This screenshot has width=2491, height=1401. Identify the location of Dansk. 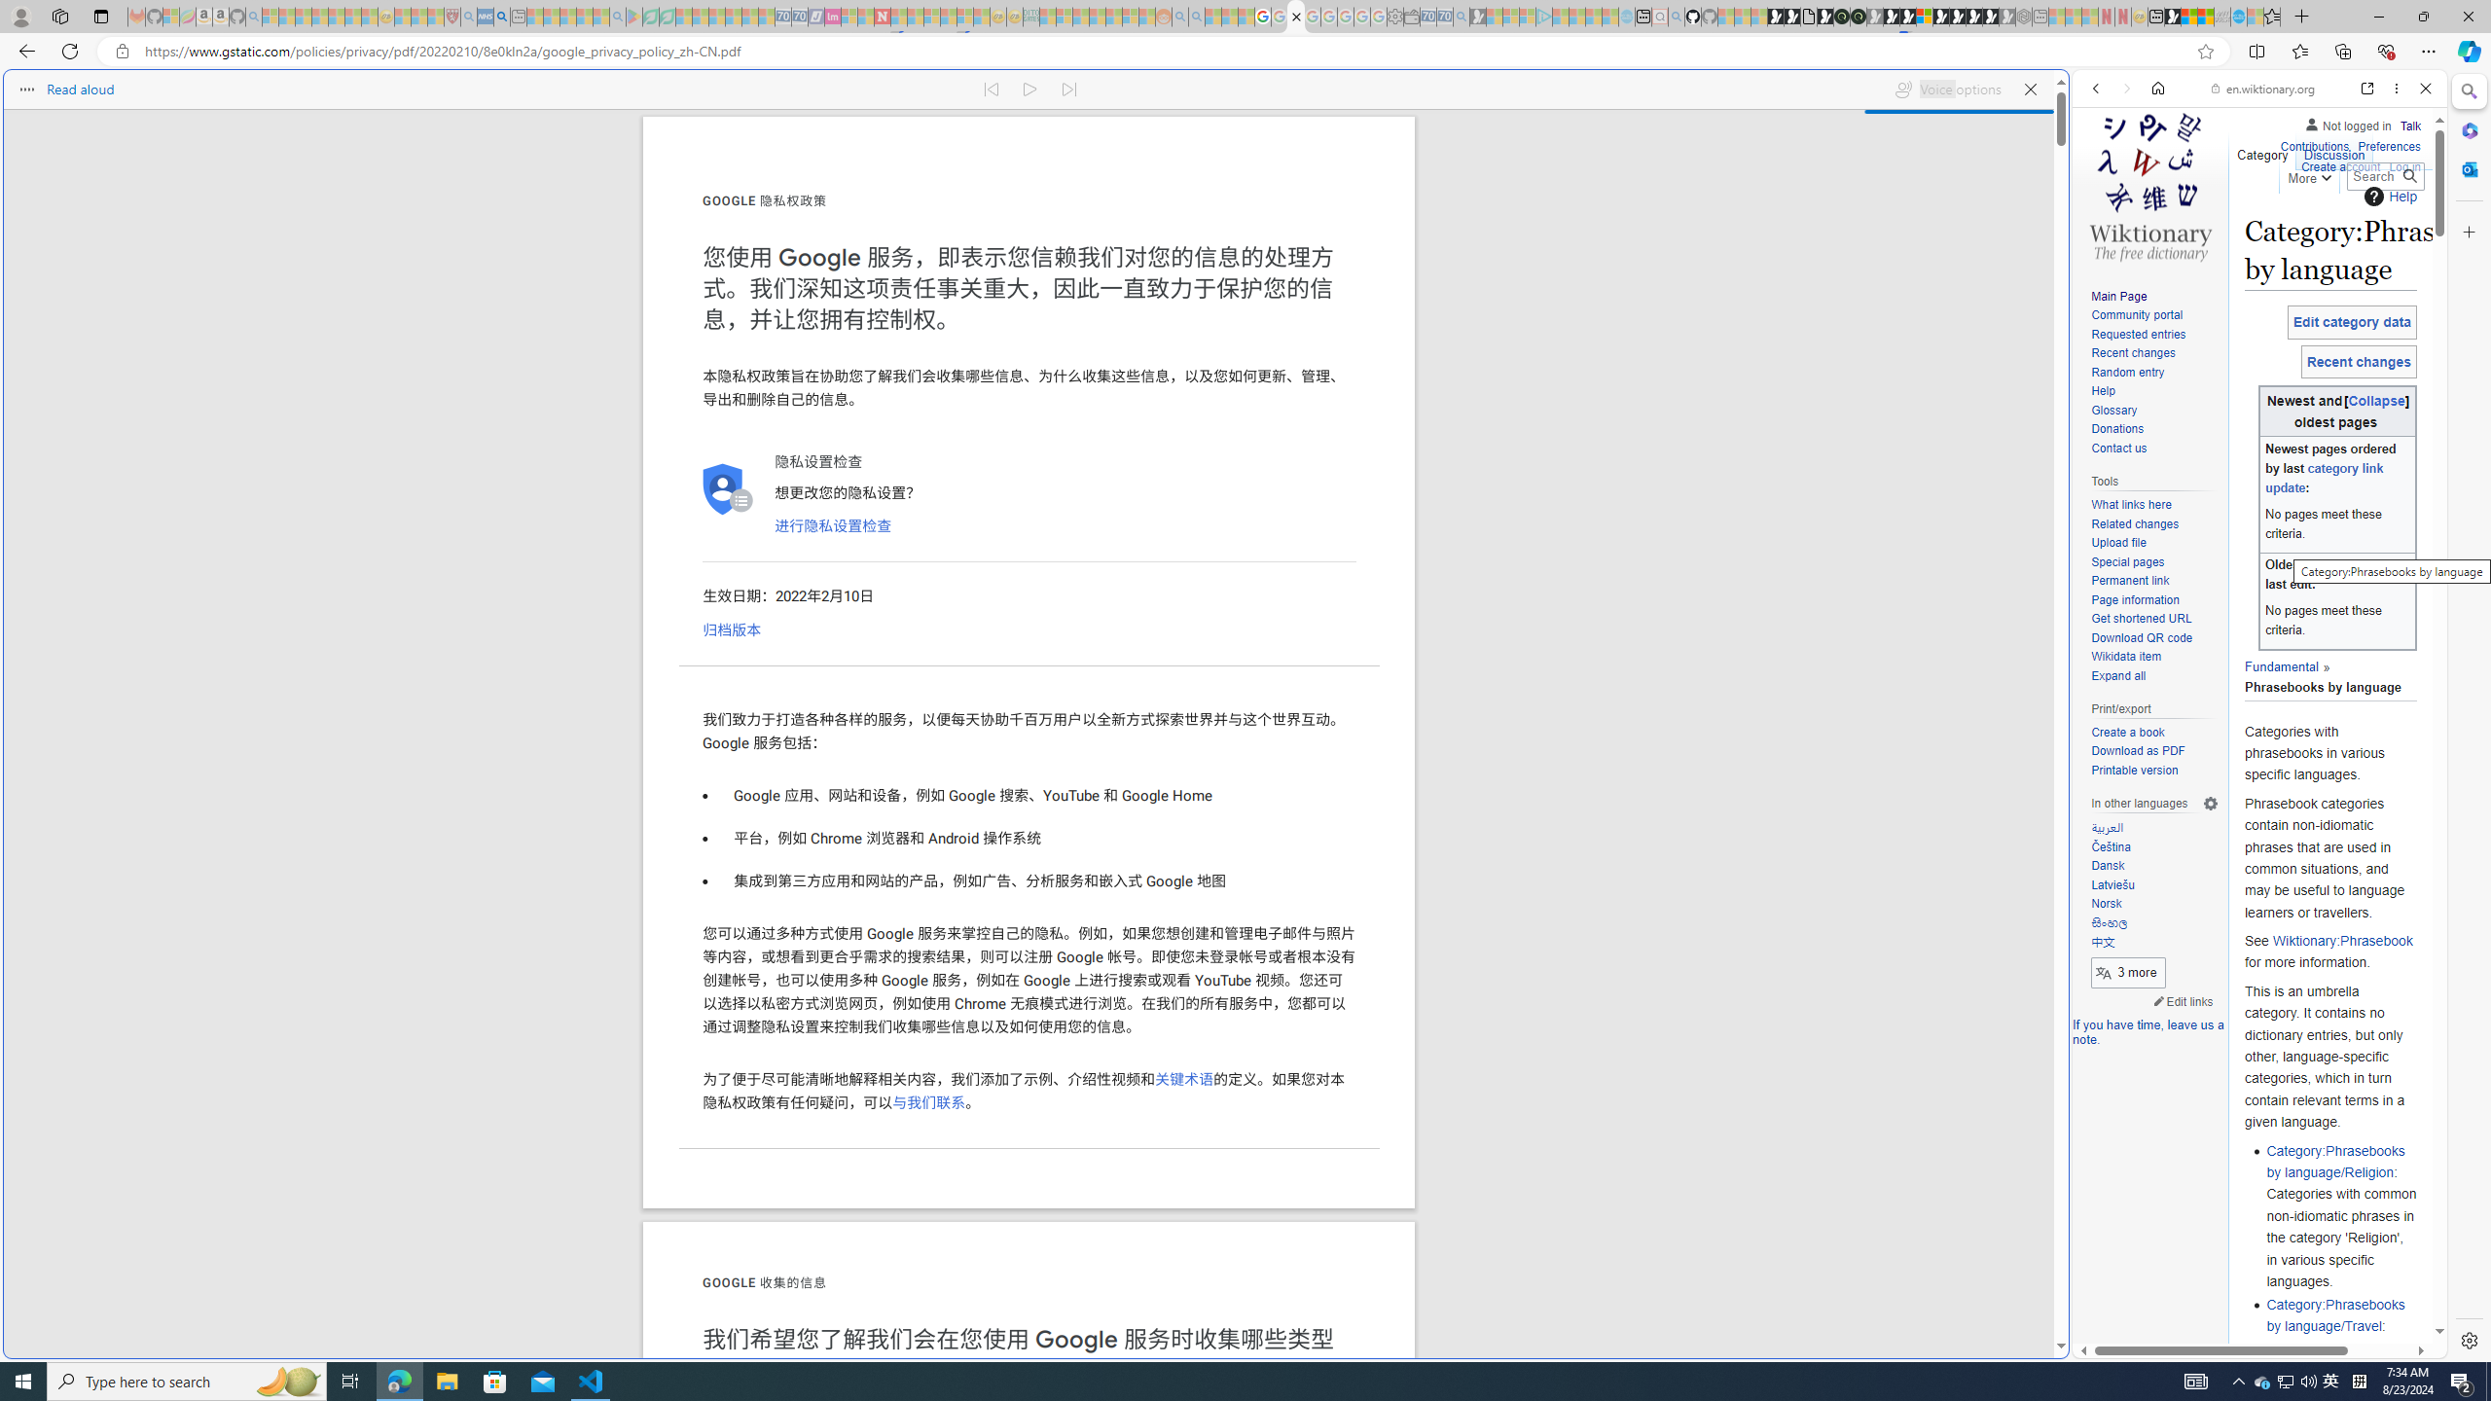
(2107, 866).